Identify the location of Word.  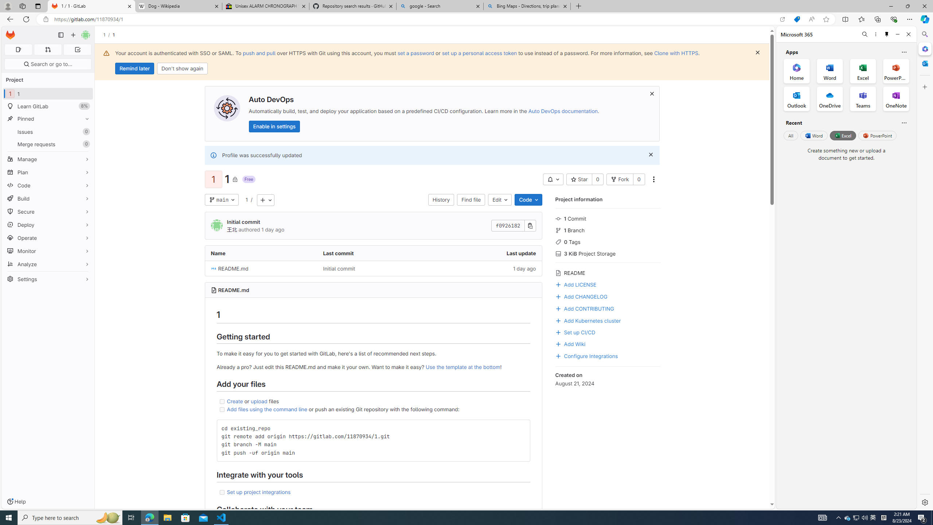
(813, 135).